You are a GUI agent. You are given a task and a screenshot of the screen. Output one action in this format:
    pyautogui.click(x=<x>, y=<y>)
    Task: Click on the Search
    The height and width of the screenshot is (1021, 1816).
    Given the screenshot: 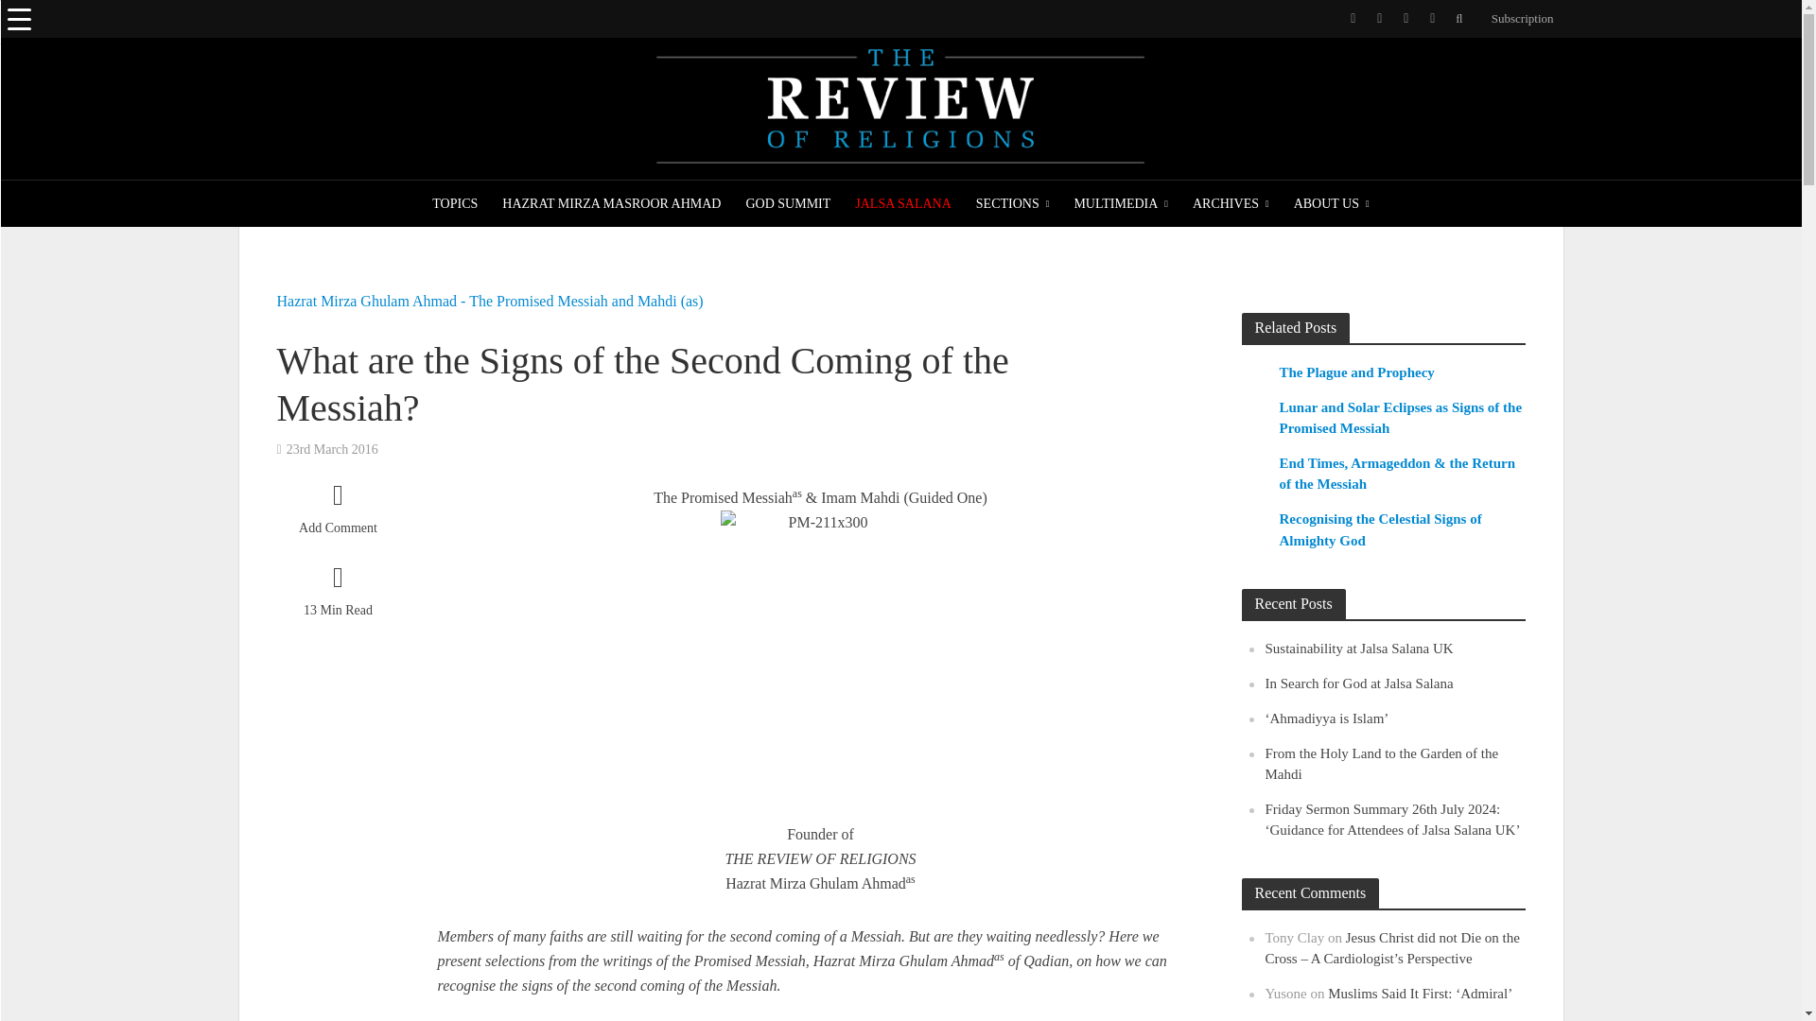 What is the action you would take?
    pyautogui.click(x=32, y=23)
    